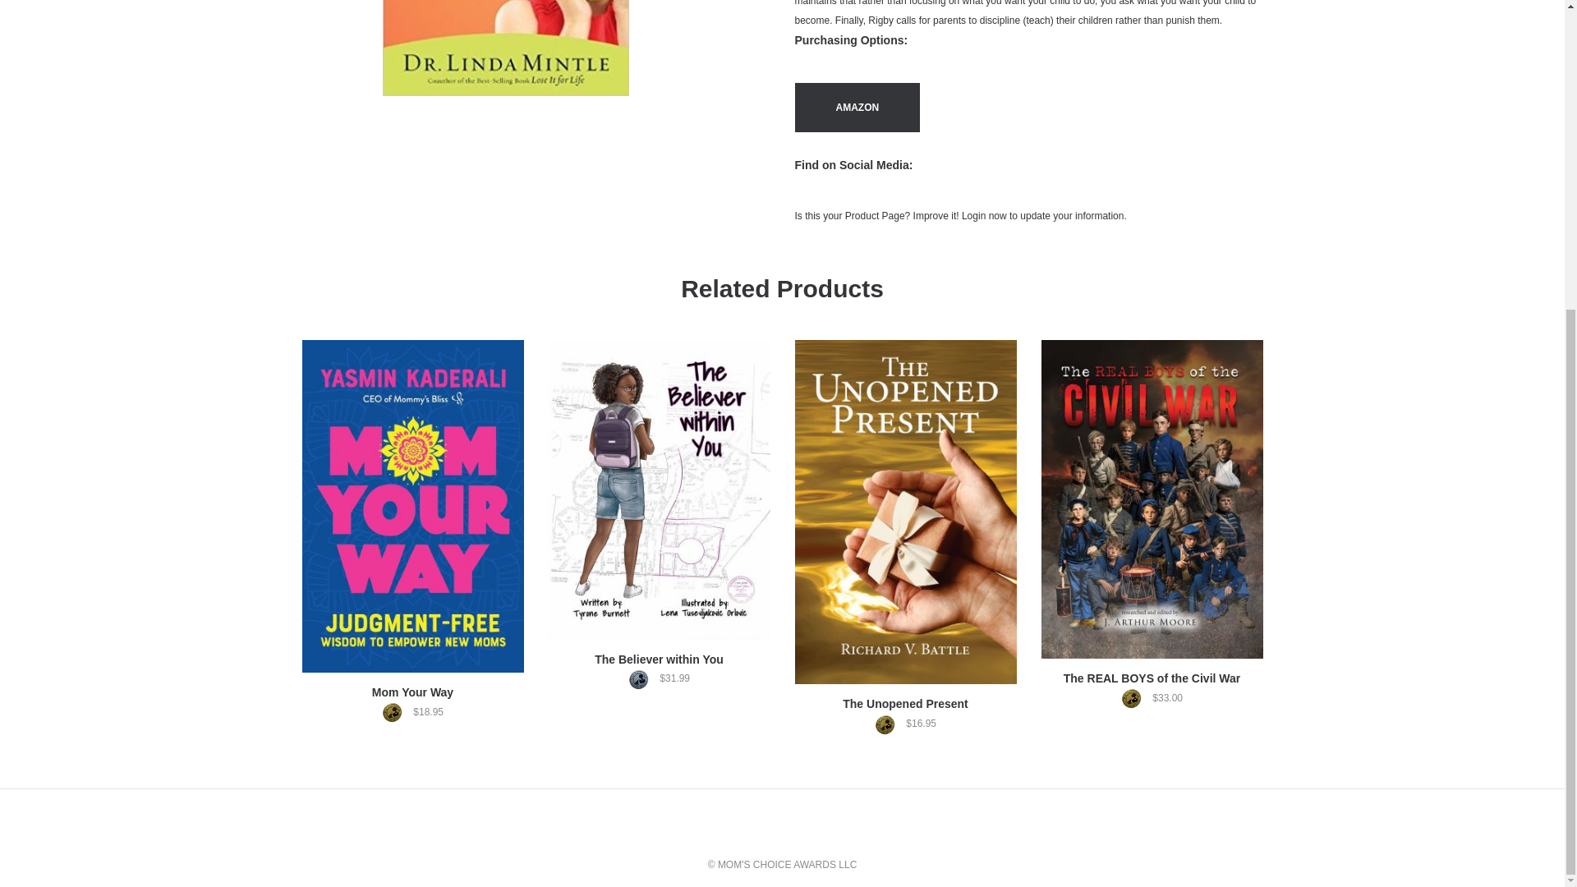  Describe the element at coordinates (396, 713) in the screenshot. I see `MCA Gold Award` at that location.